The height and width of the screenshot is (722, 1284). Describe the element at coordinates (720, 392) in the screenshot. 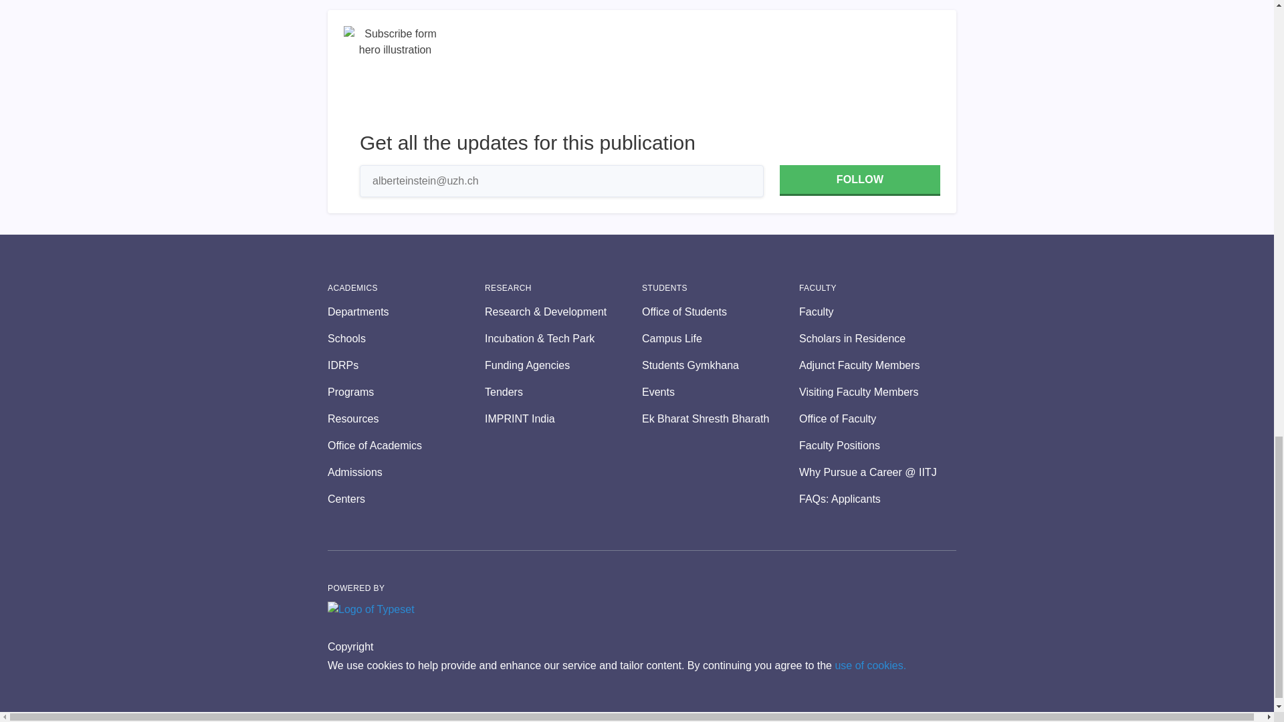

I see `Events` at that location.